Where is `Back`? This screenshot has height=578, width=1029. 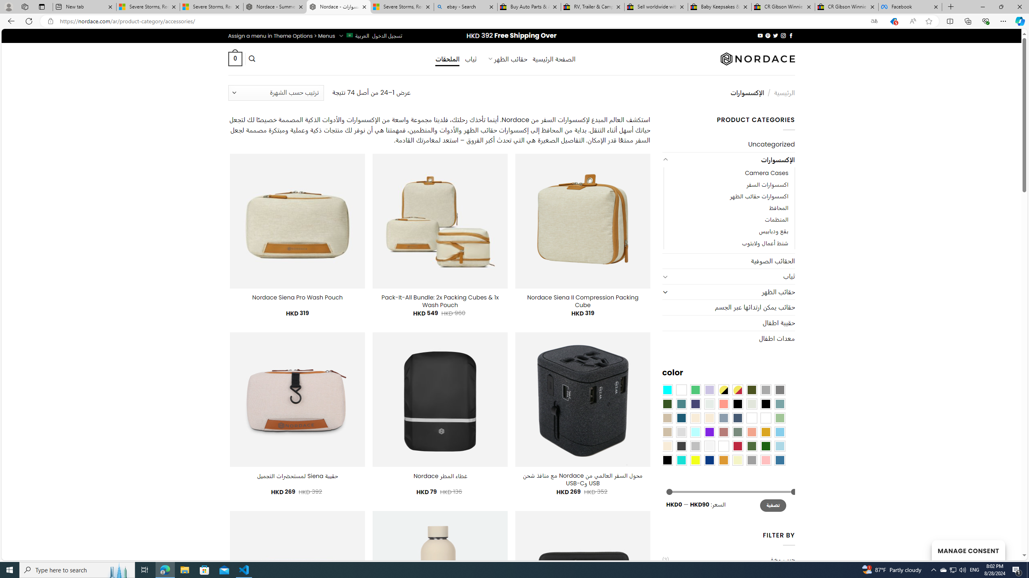
Back is located at coordinates (10, 21).